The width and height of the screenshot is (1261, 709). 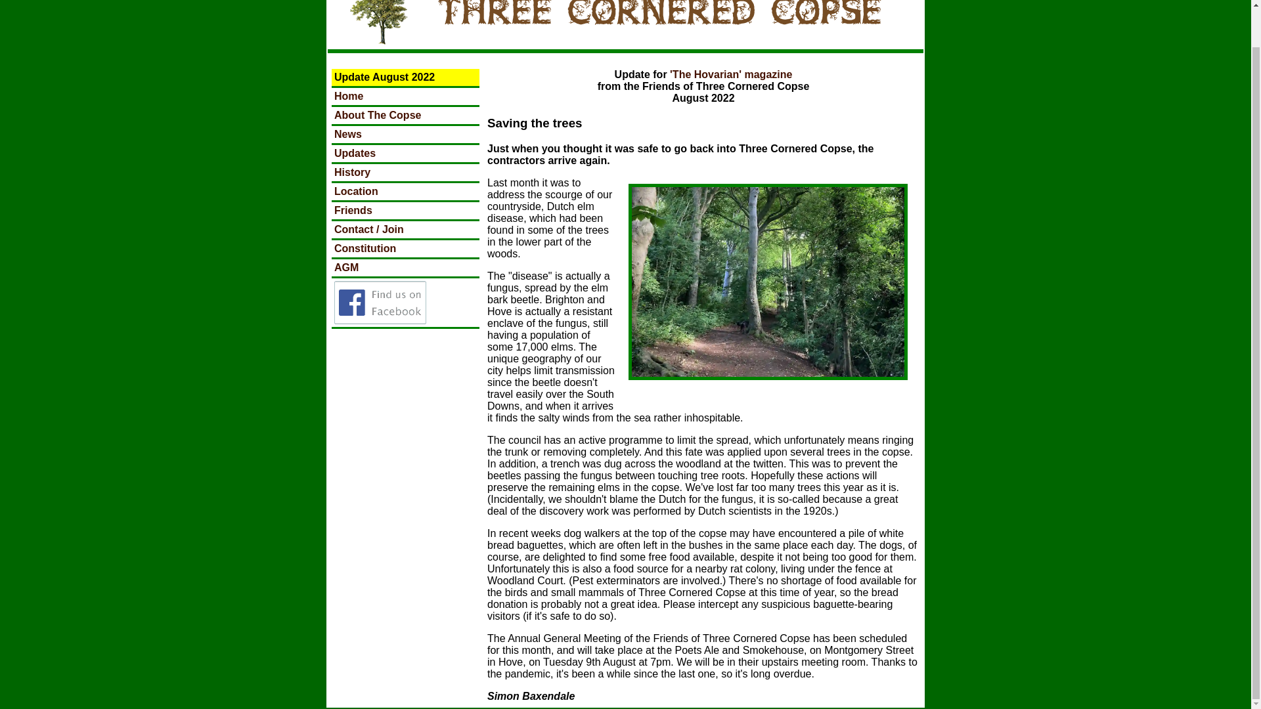 I want to click on 'The Hovarian' magazine, so click(x=730, y=74).